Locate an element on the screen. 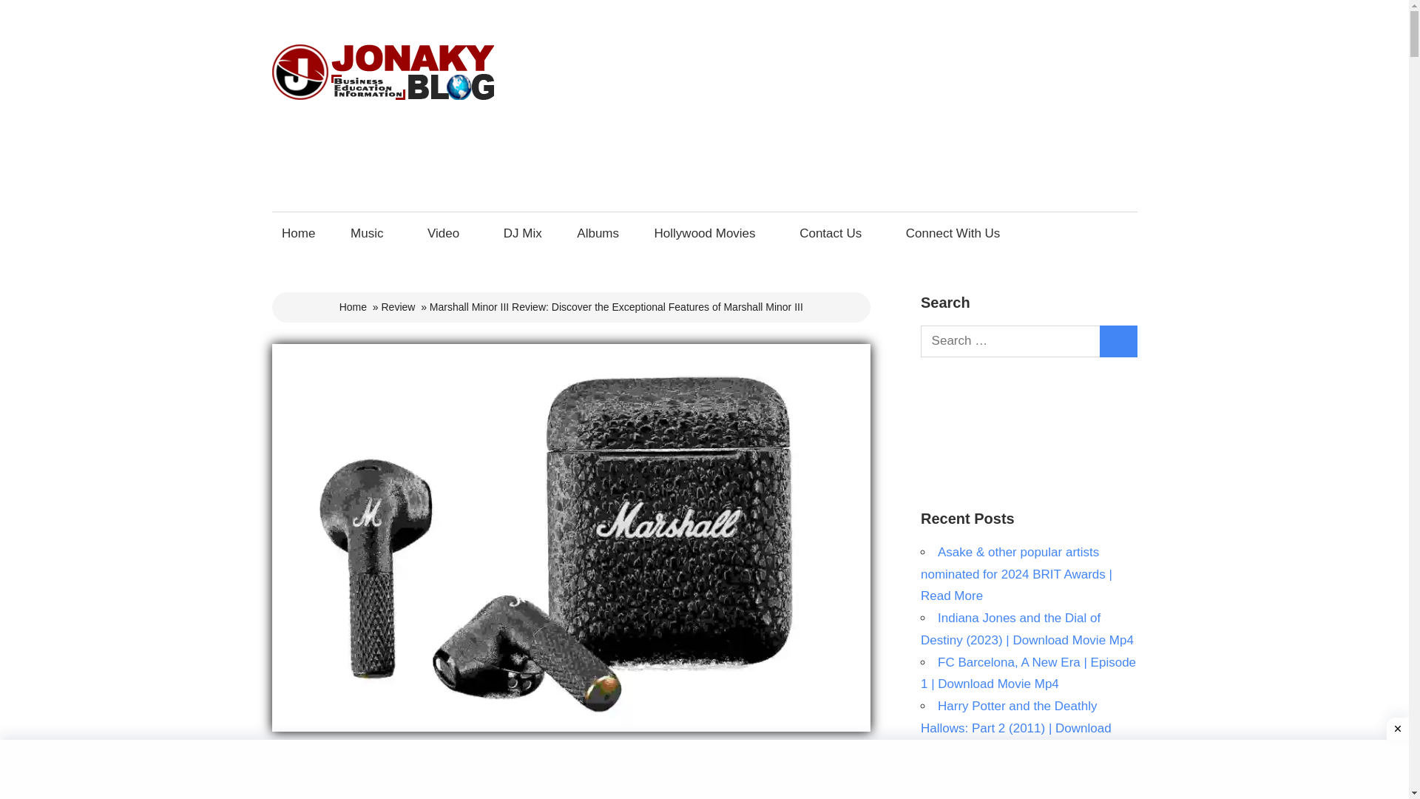 The width and height of the screenshot is (1420, 799). DJ Mix is located at coordinates (522, 233).